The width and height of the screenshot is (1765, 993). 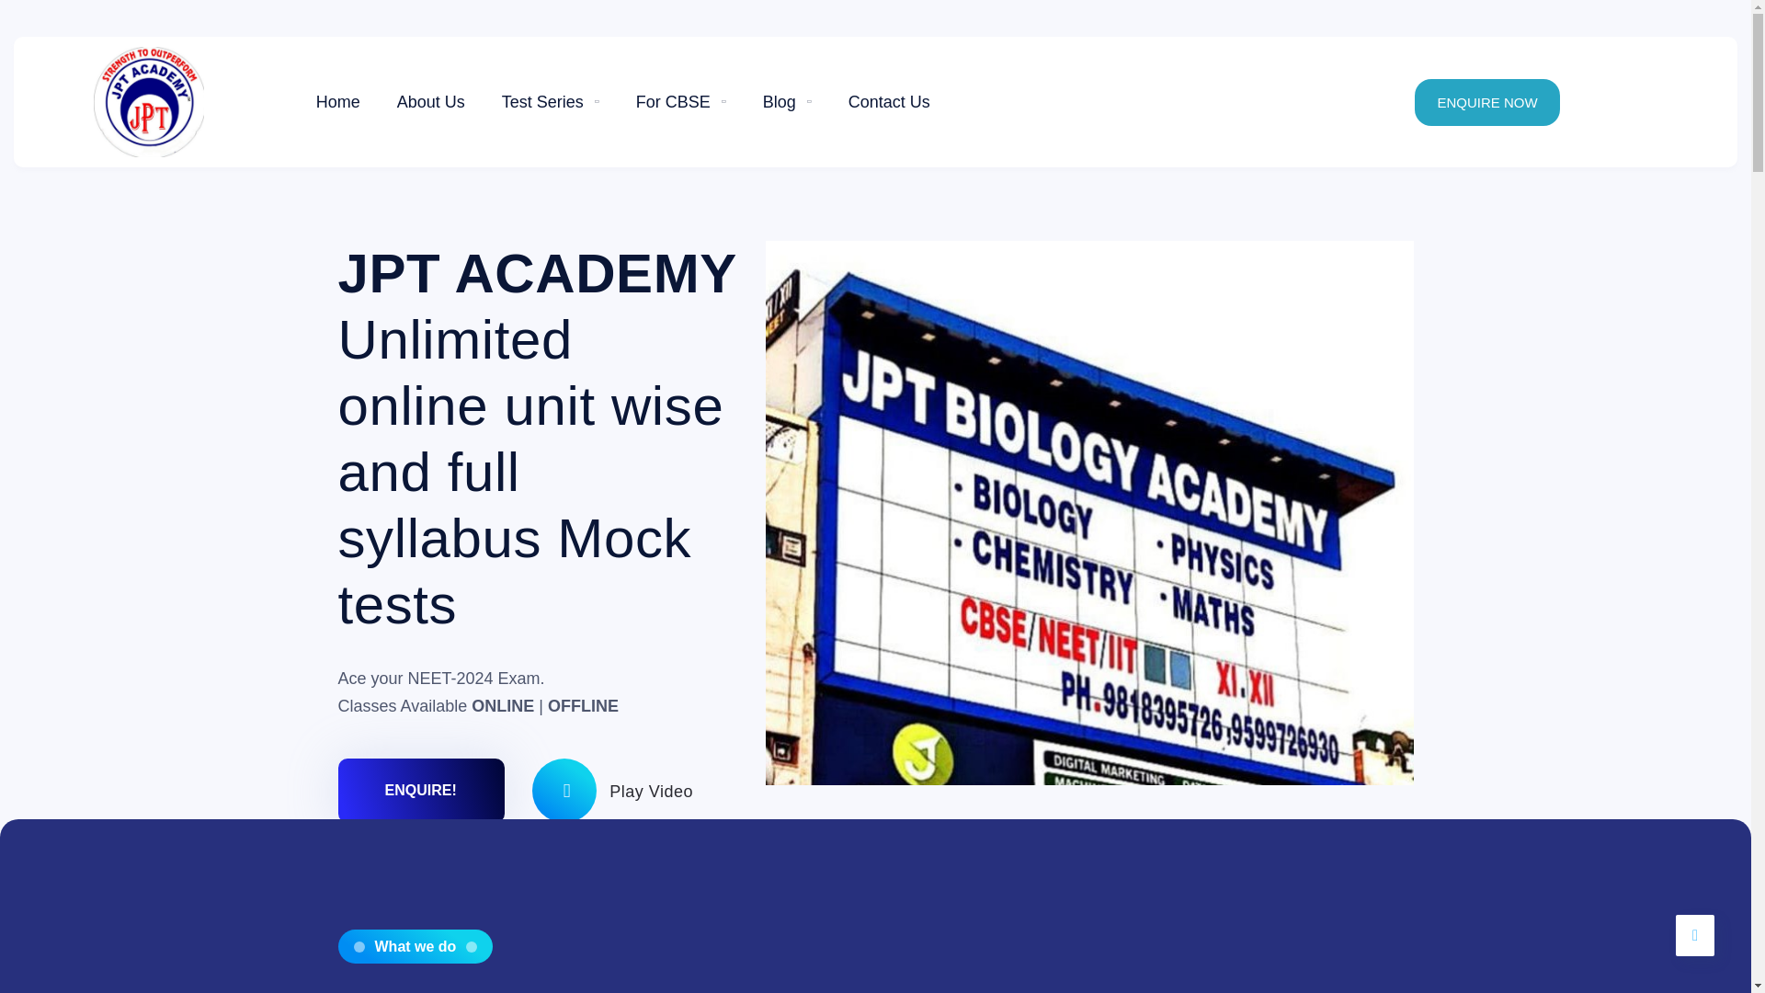 What do you see at coordinates (1486, 103) in the screenshot?
I see `ENQUIRE NOW` at bounding box center [1486, 103].